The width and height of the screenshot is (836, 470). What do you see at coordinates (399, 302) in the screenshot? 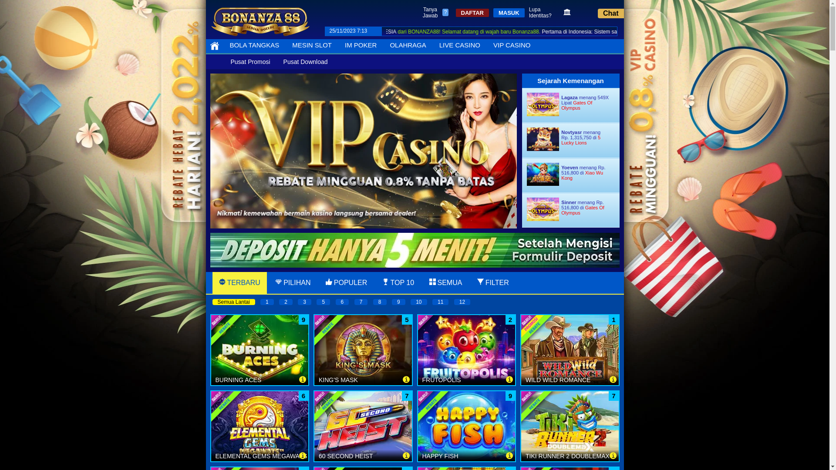
I see `9` at bounding box center [399, 302].